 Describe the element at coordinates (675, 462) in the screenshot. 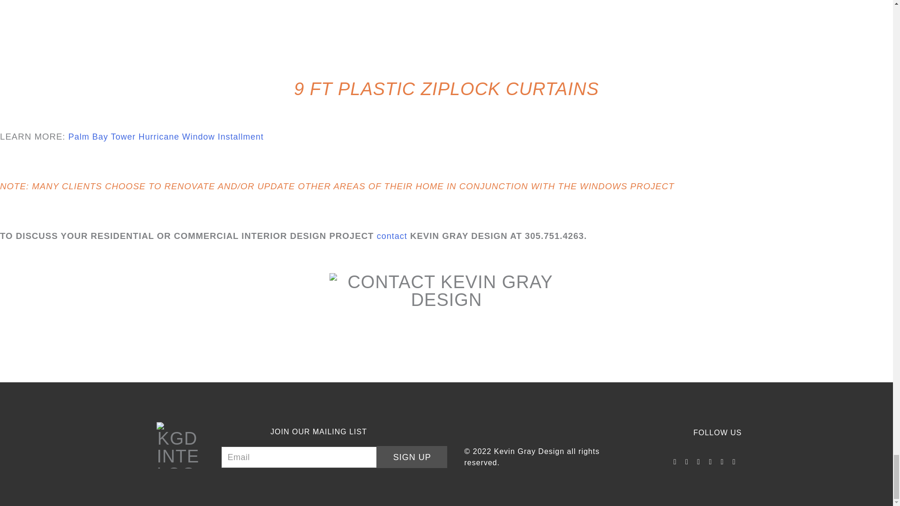

I see `Twitter` at that location.